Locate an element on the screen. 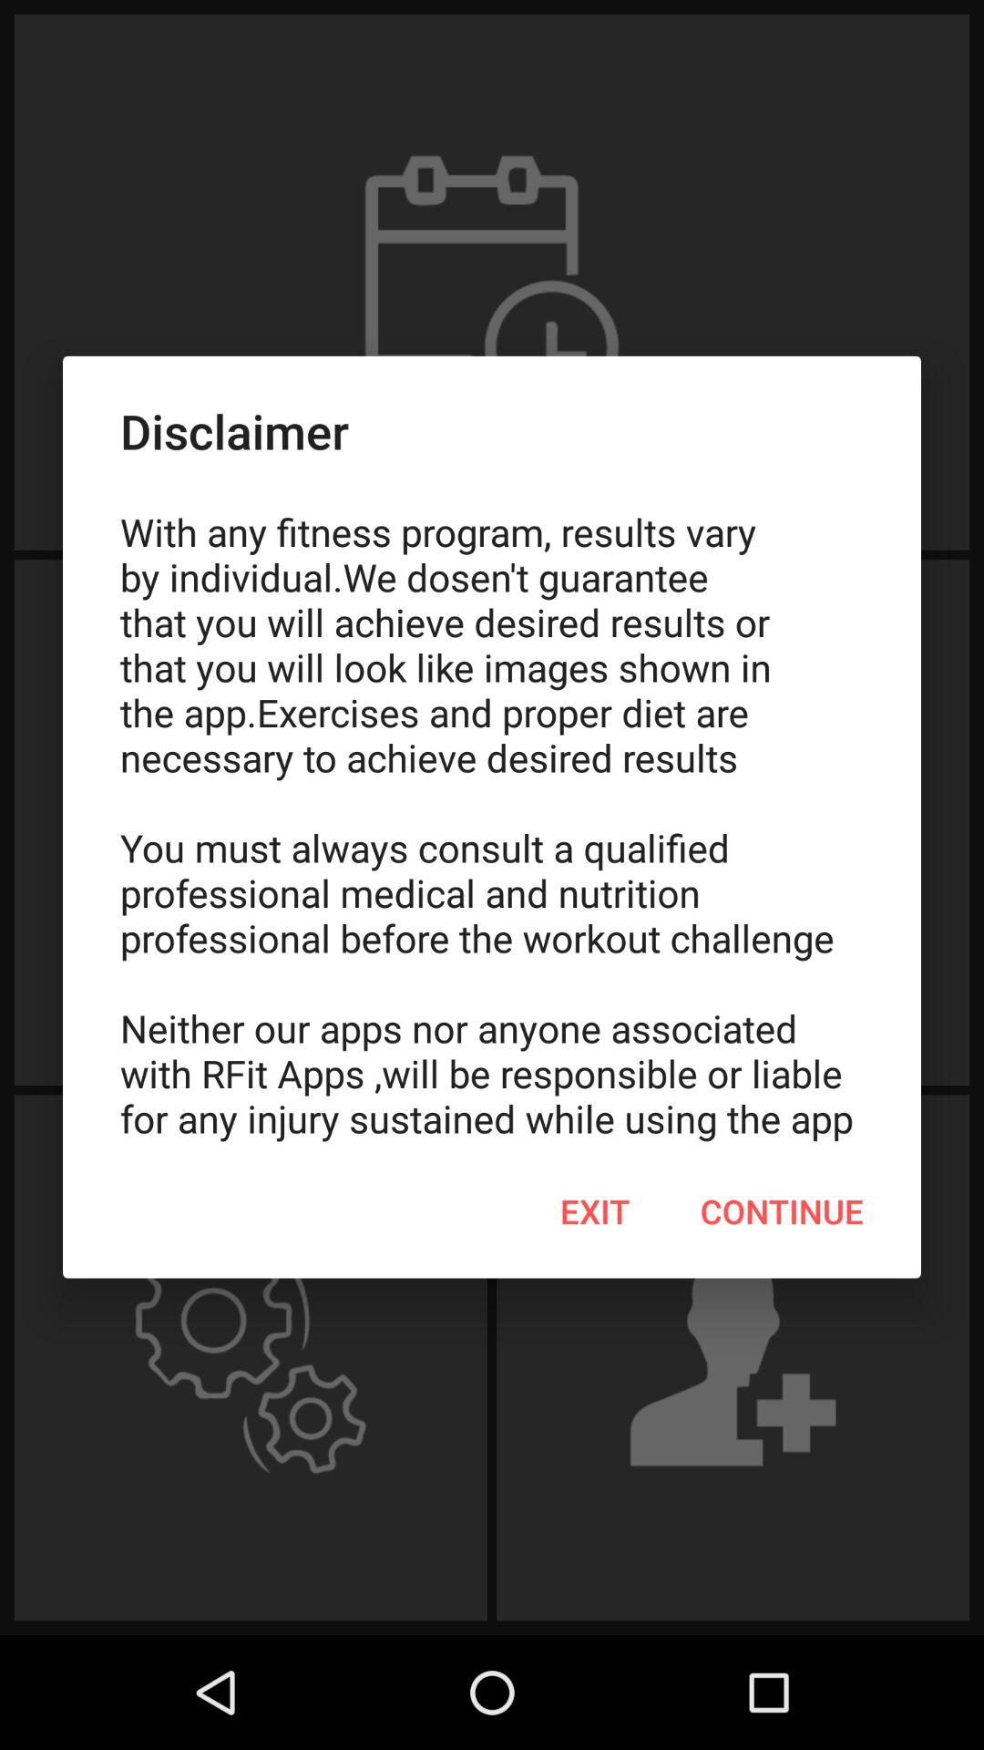  tap the exit item is located at coordinates (595, 1211).